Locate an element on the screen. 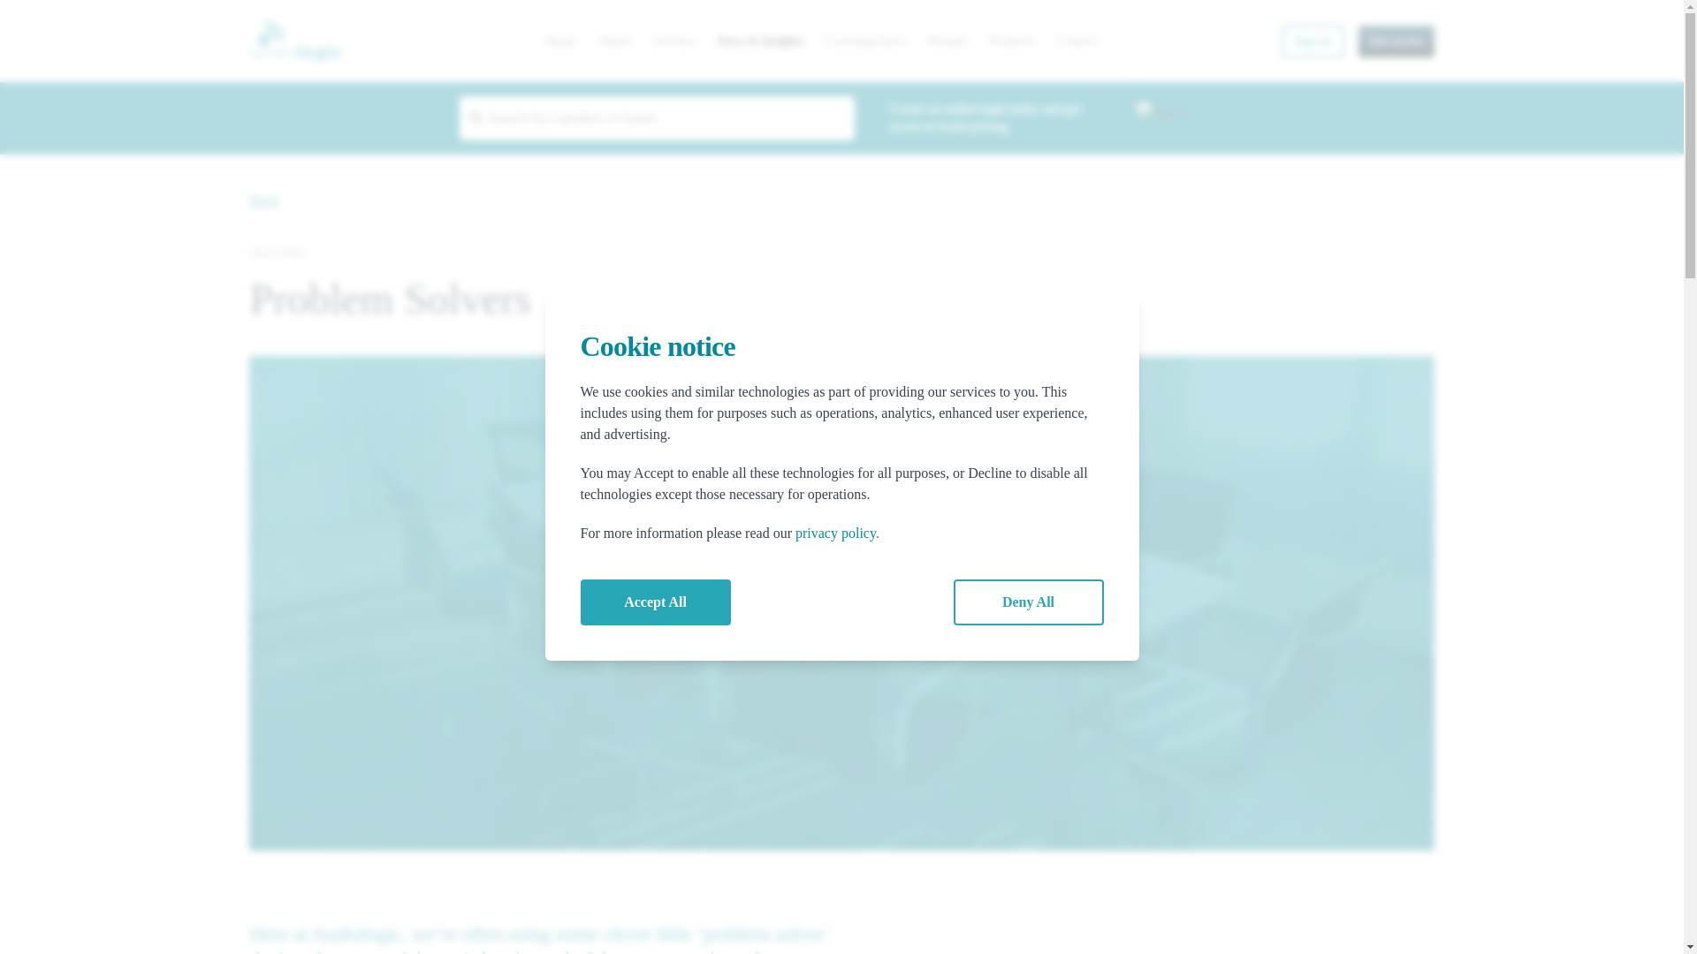 This screenshot has width=1697, height=954. Services is located at coordinates (673, 41).